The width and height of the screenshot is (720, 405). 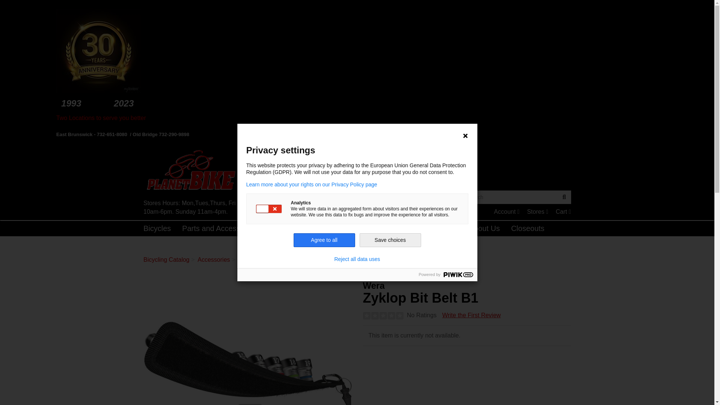 What do you see at coordinates (471, 315) in the screenshot?
I see `Tools` at bounding box center [471, 315].